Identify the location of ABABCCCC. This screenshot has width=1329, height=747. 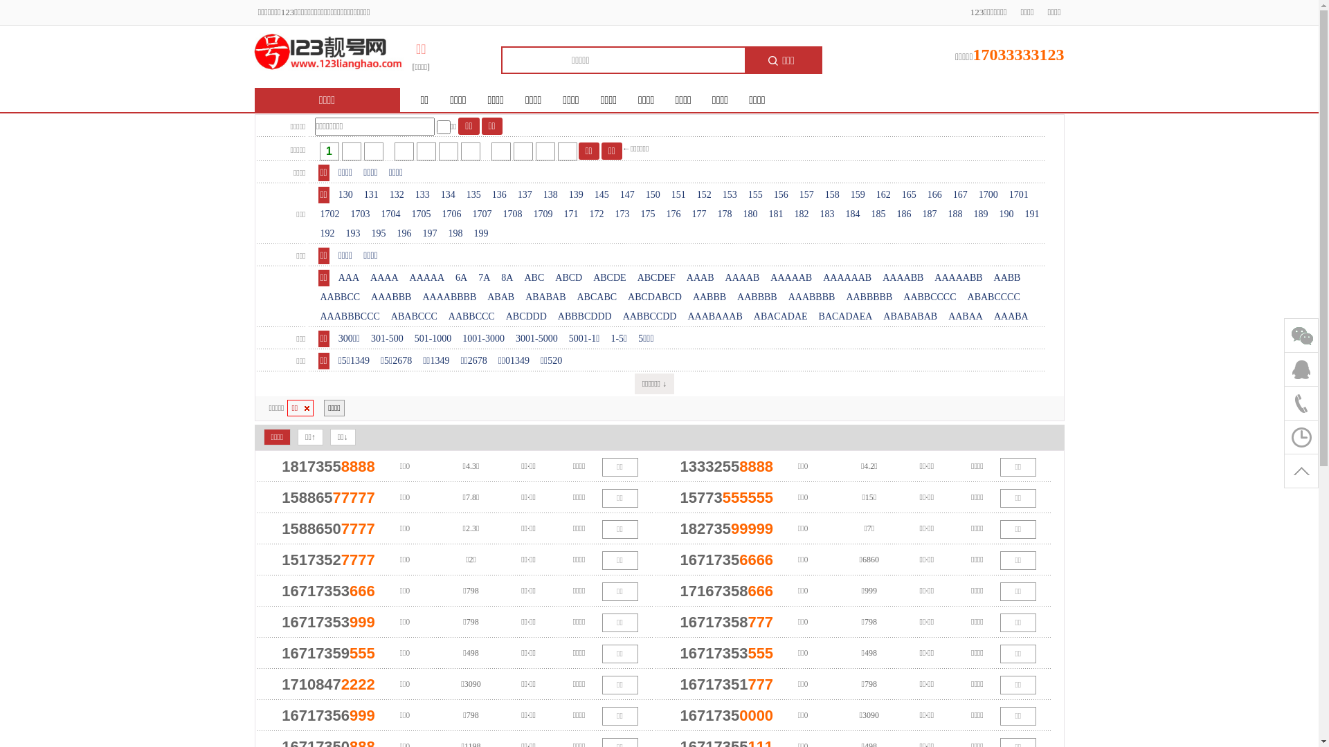
(994, 297).